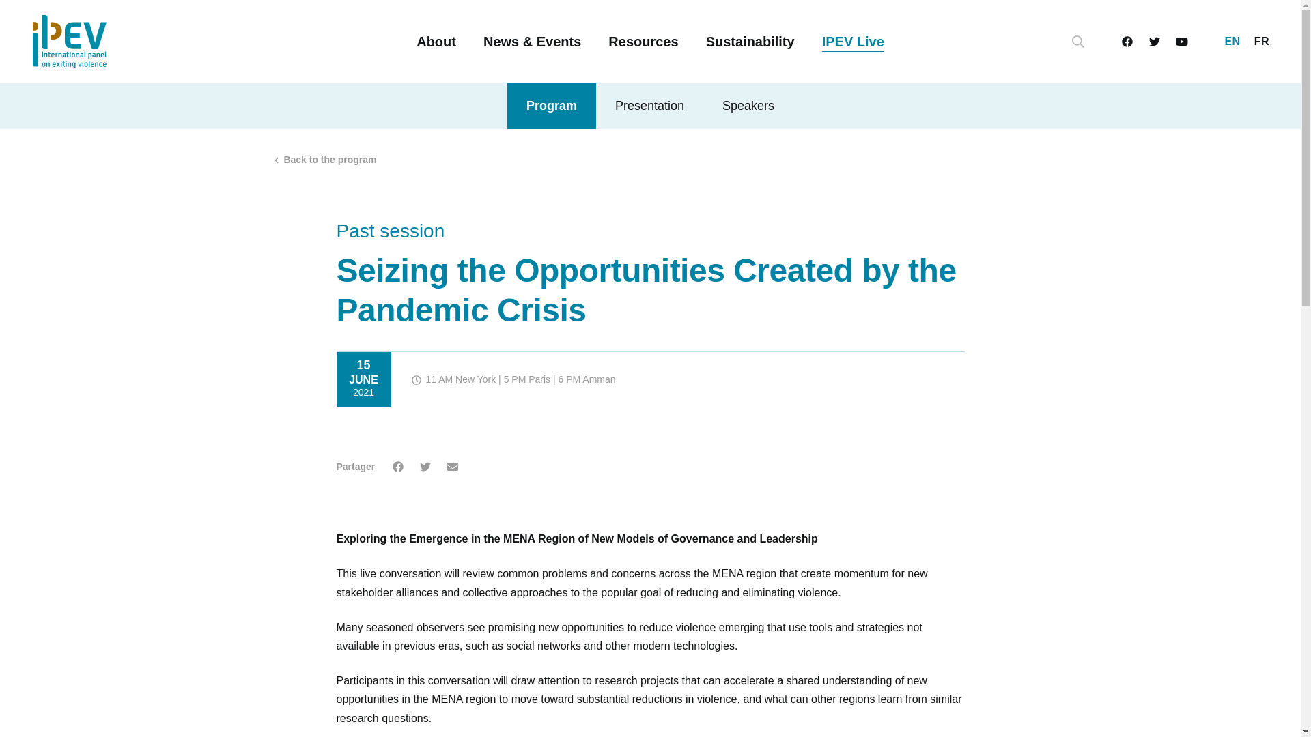 The height and width of the screenshot is (737, 1311). Describe the element at coordinates (552, 106) in the screenshot. I see `Program` at that location.